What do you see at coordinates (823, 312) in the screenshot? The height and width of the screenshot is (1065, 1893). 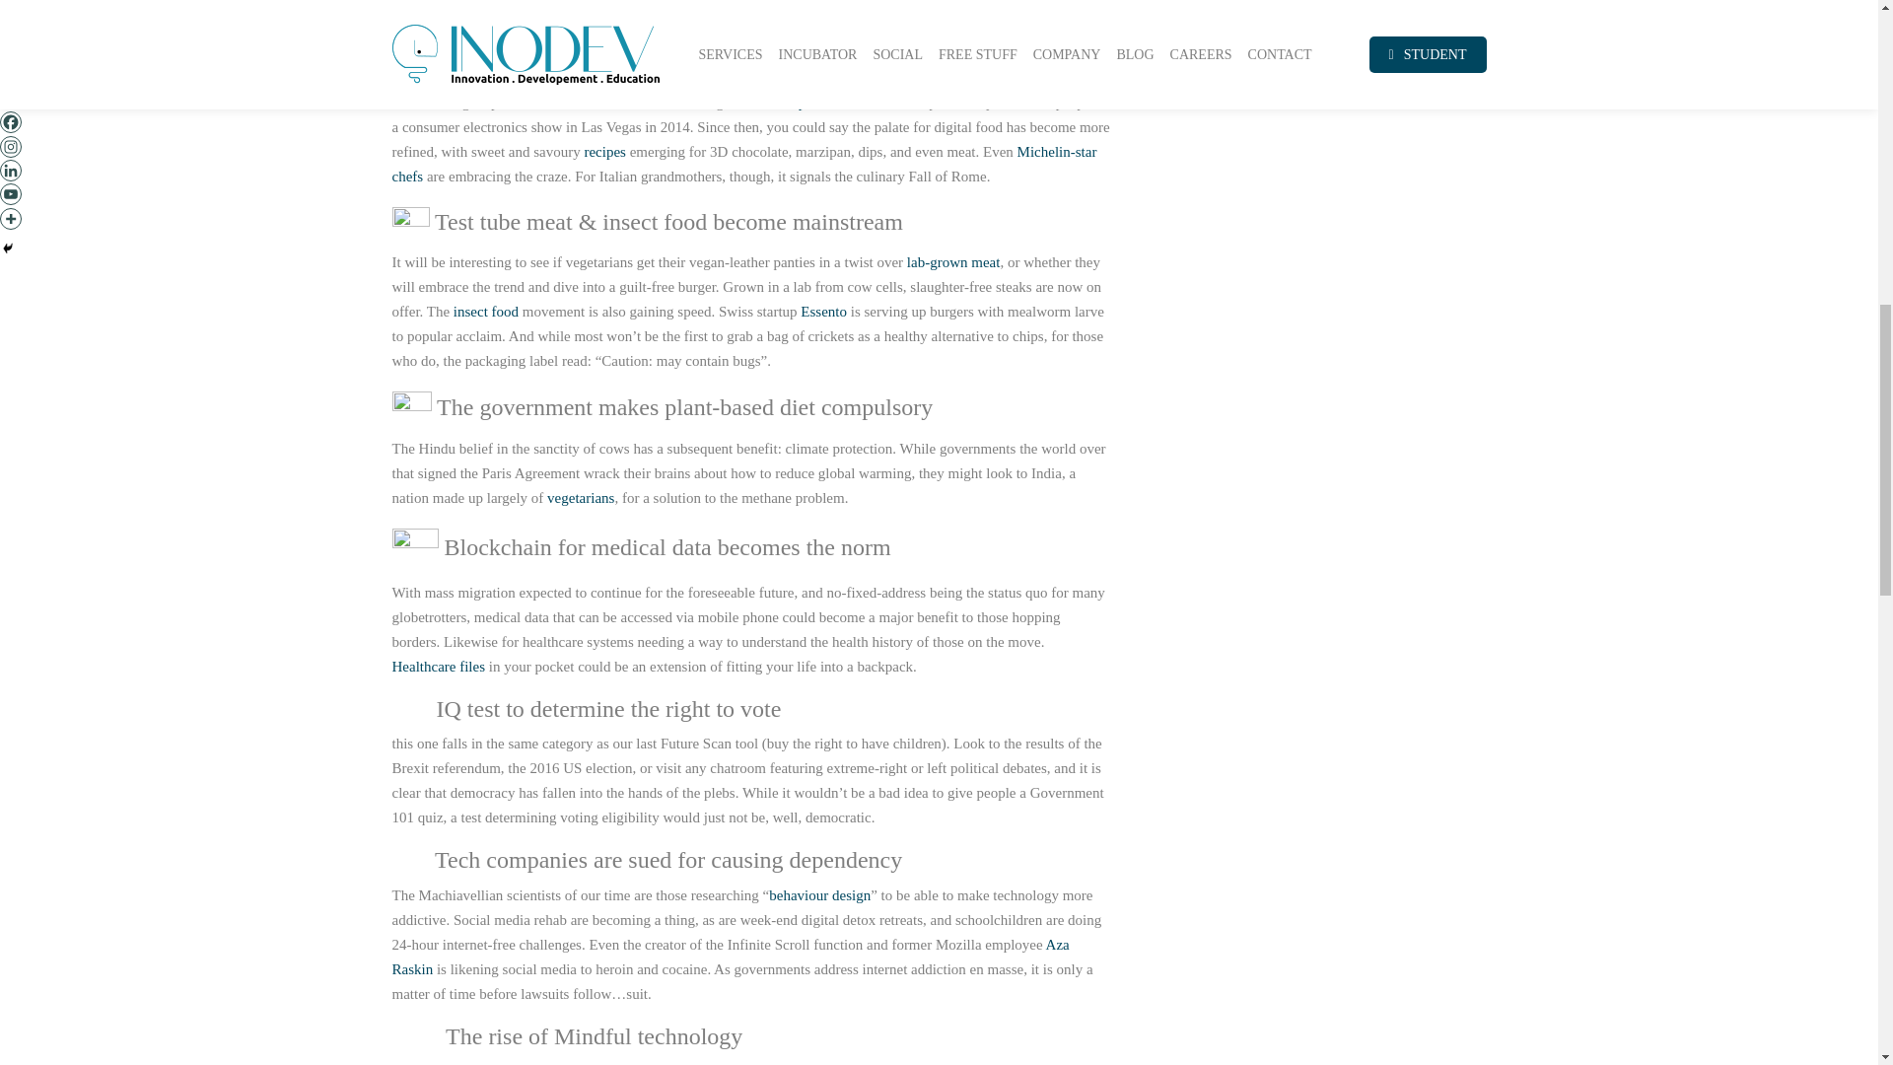 I see `Essento` at bounding box center [823, 312].